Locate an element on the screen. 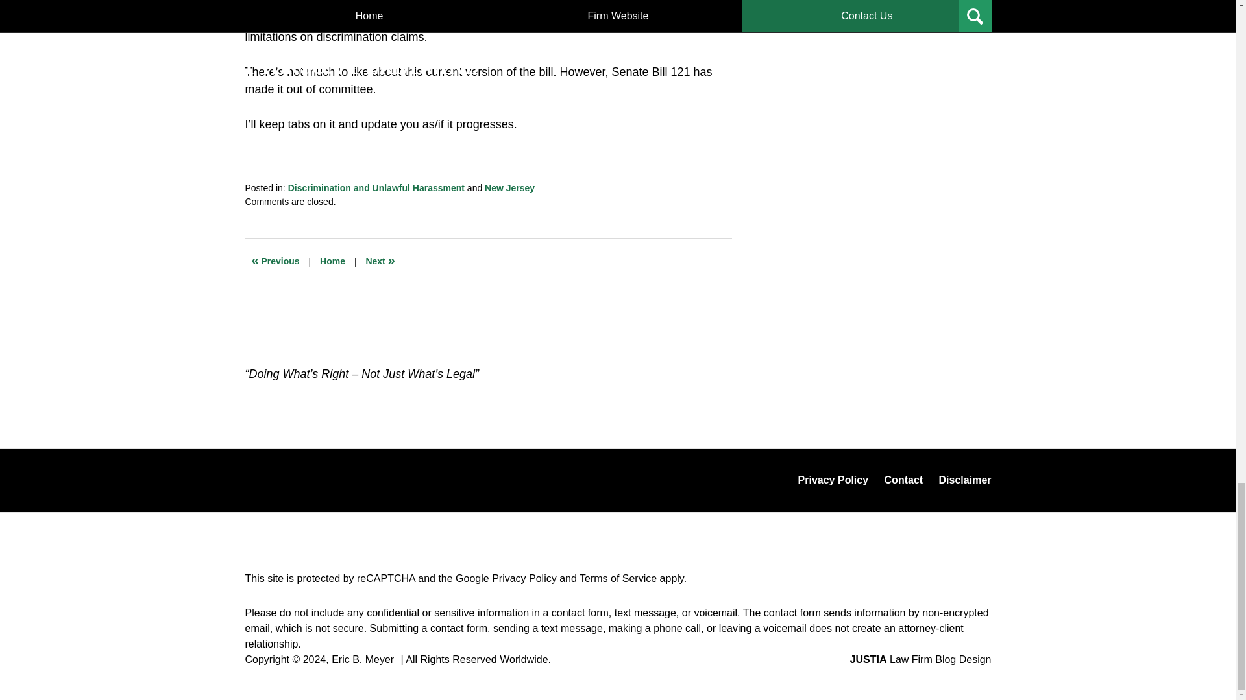 The image size is (1246, 700). JUSTIA Law Firm Blog Design is located at coordinates (920, 659).